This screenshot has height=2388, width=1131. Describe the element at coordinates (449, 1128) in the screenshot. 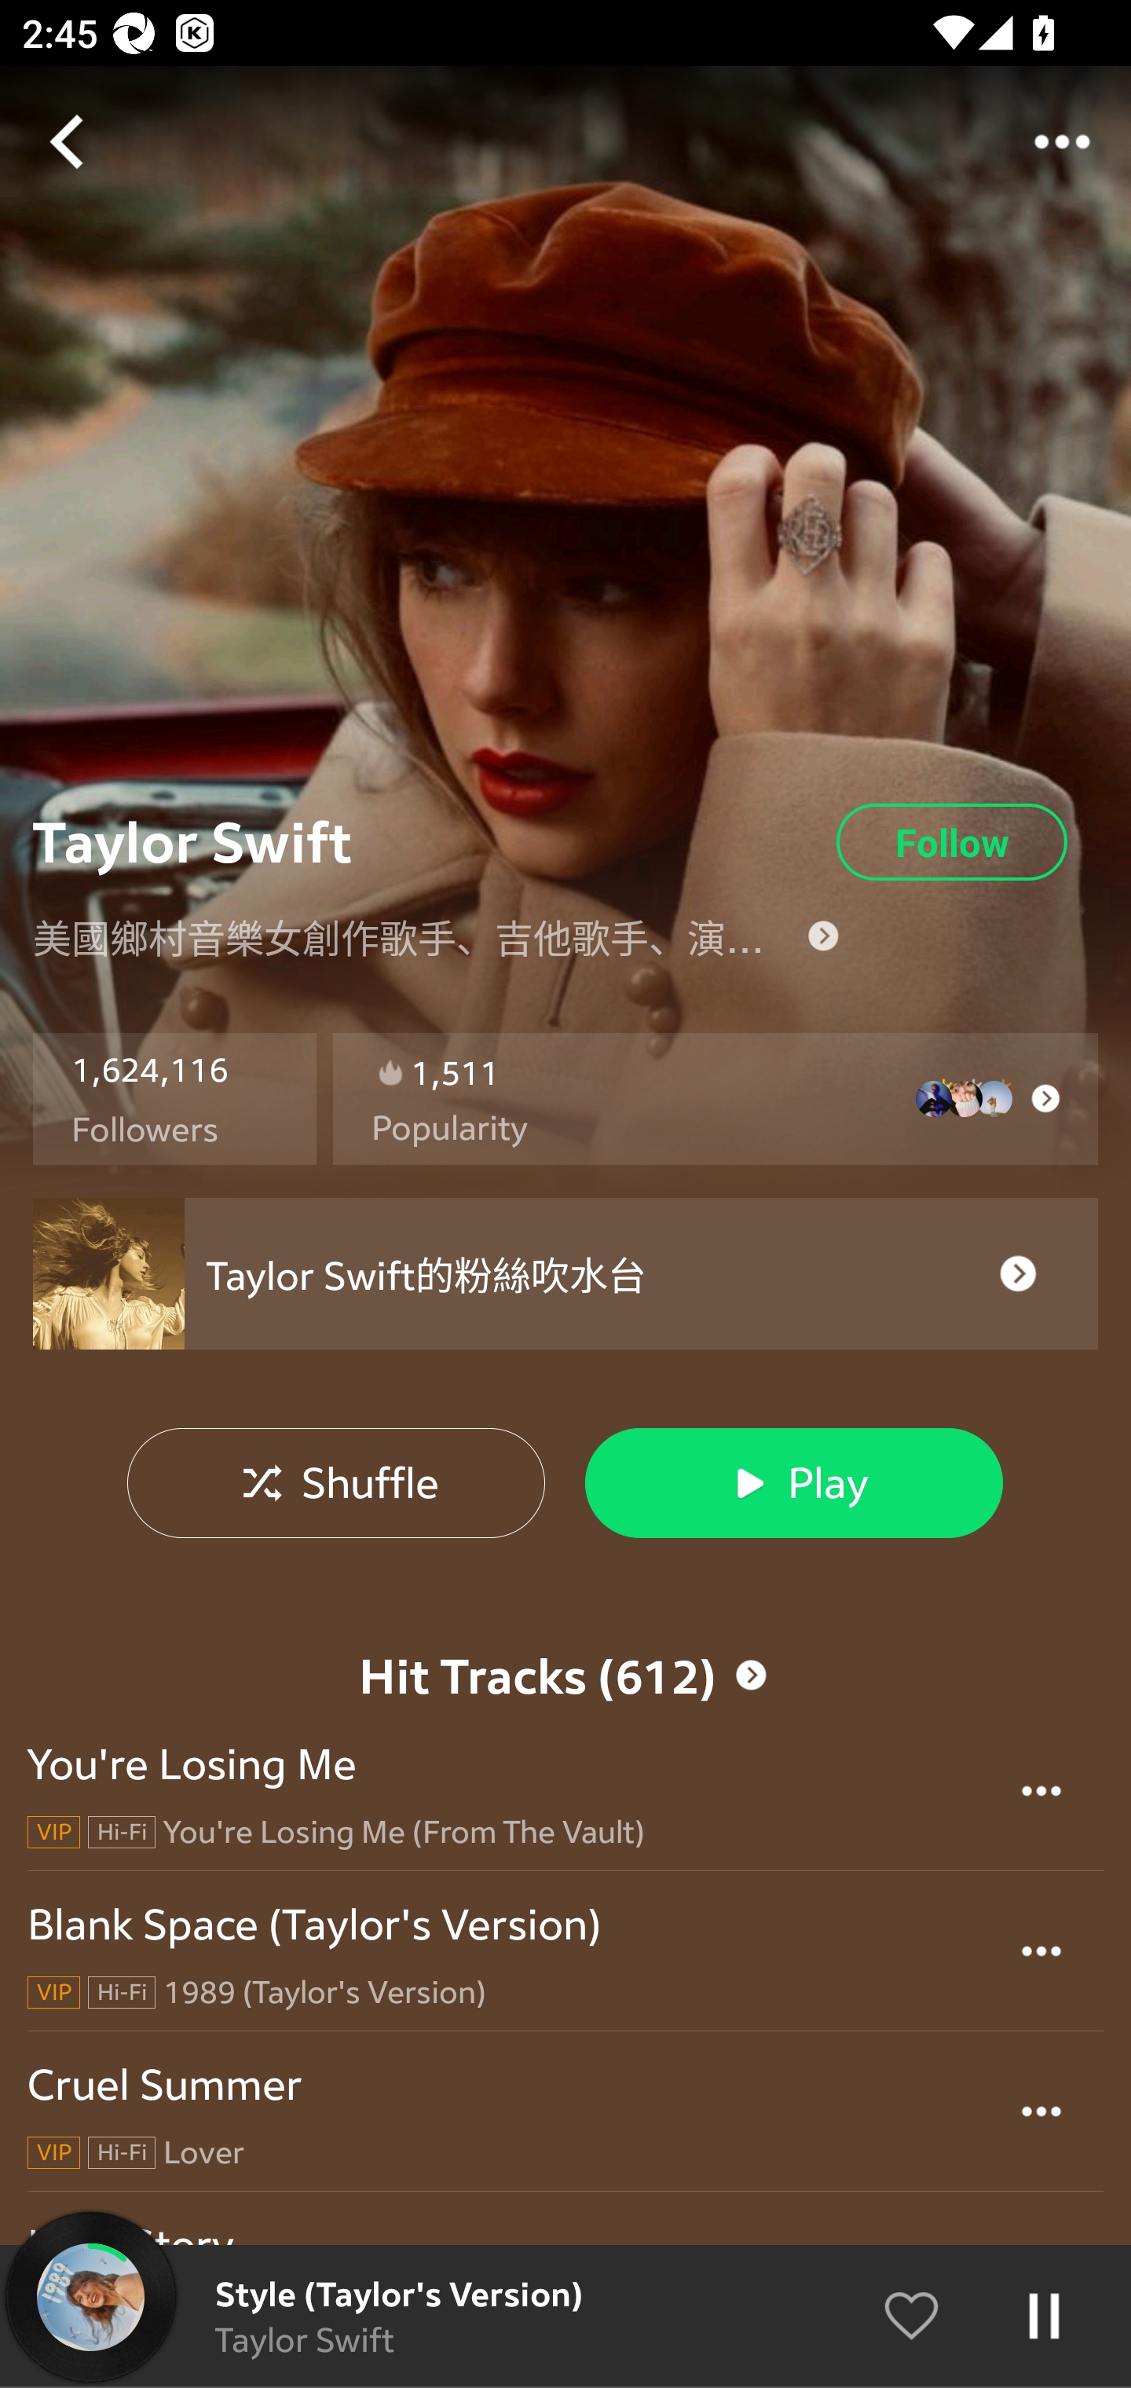

I see `Popularity` at that location.